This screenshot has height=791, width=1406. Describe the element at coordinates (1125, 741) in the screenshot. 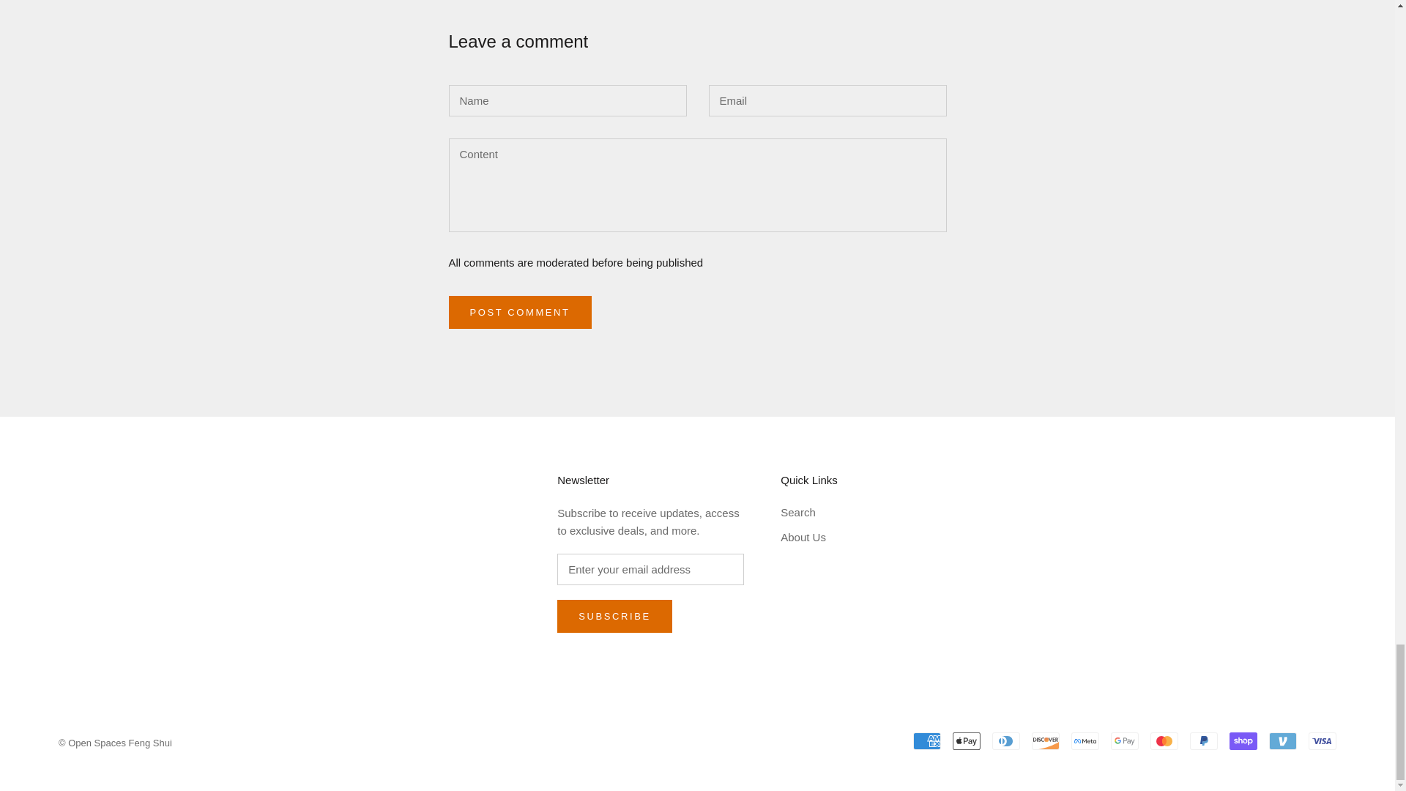

I see `Google Pay` at that location.